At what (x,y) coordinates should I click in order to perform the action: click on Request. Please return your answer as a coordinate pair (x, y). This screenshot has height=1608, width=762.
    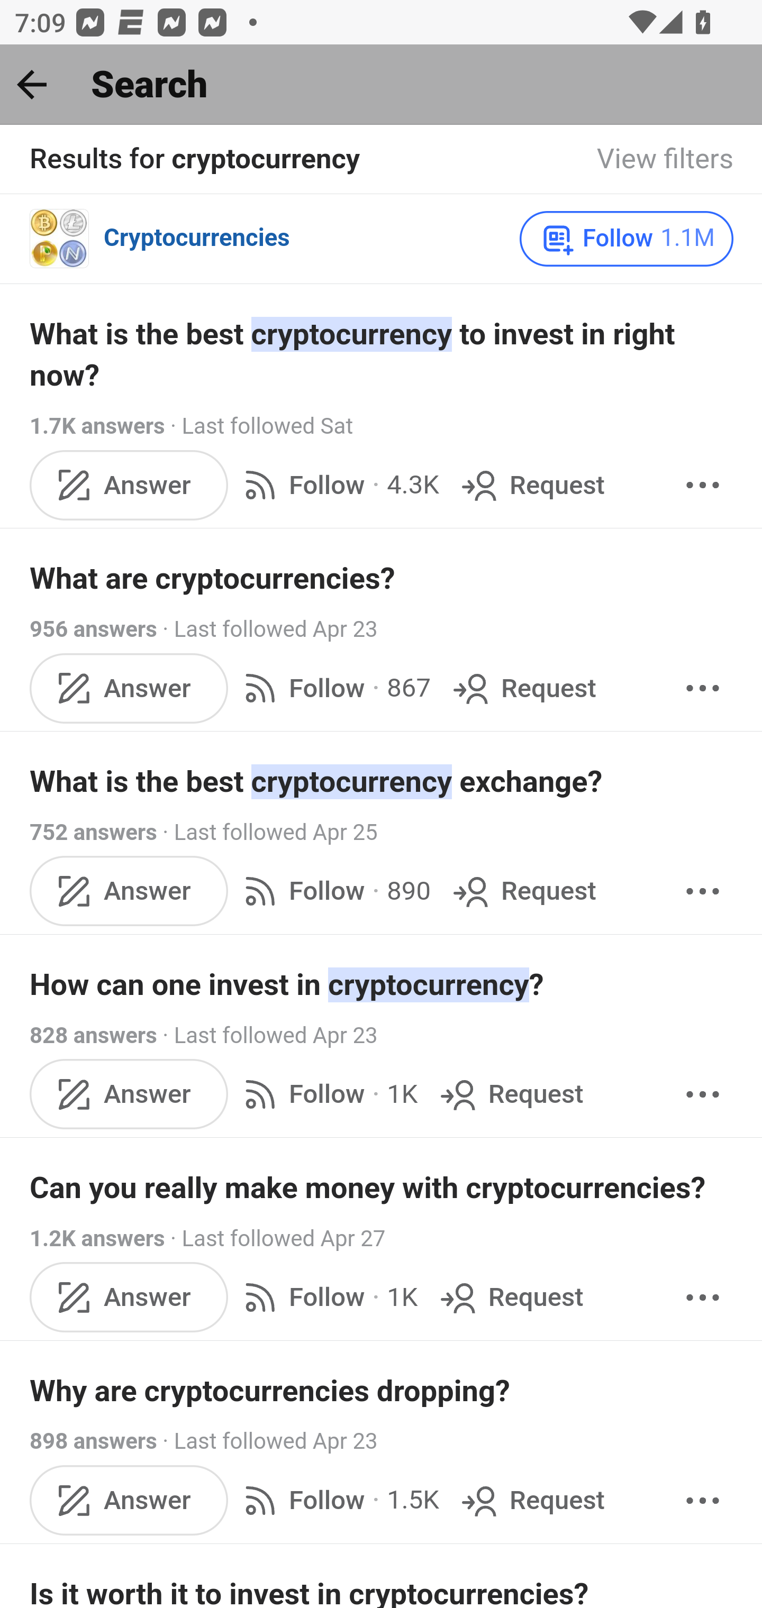
    Looking at the image, I should click on (509, 1298).